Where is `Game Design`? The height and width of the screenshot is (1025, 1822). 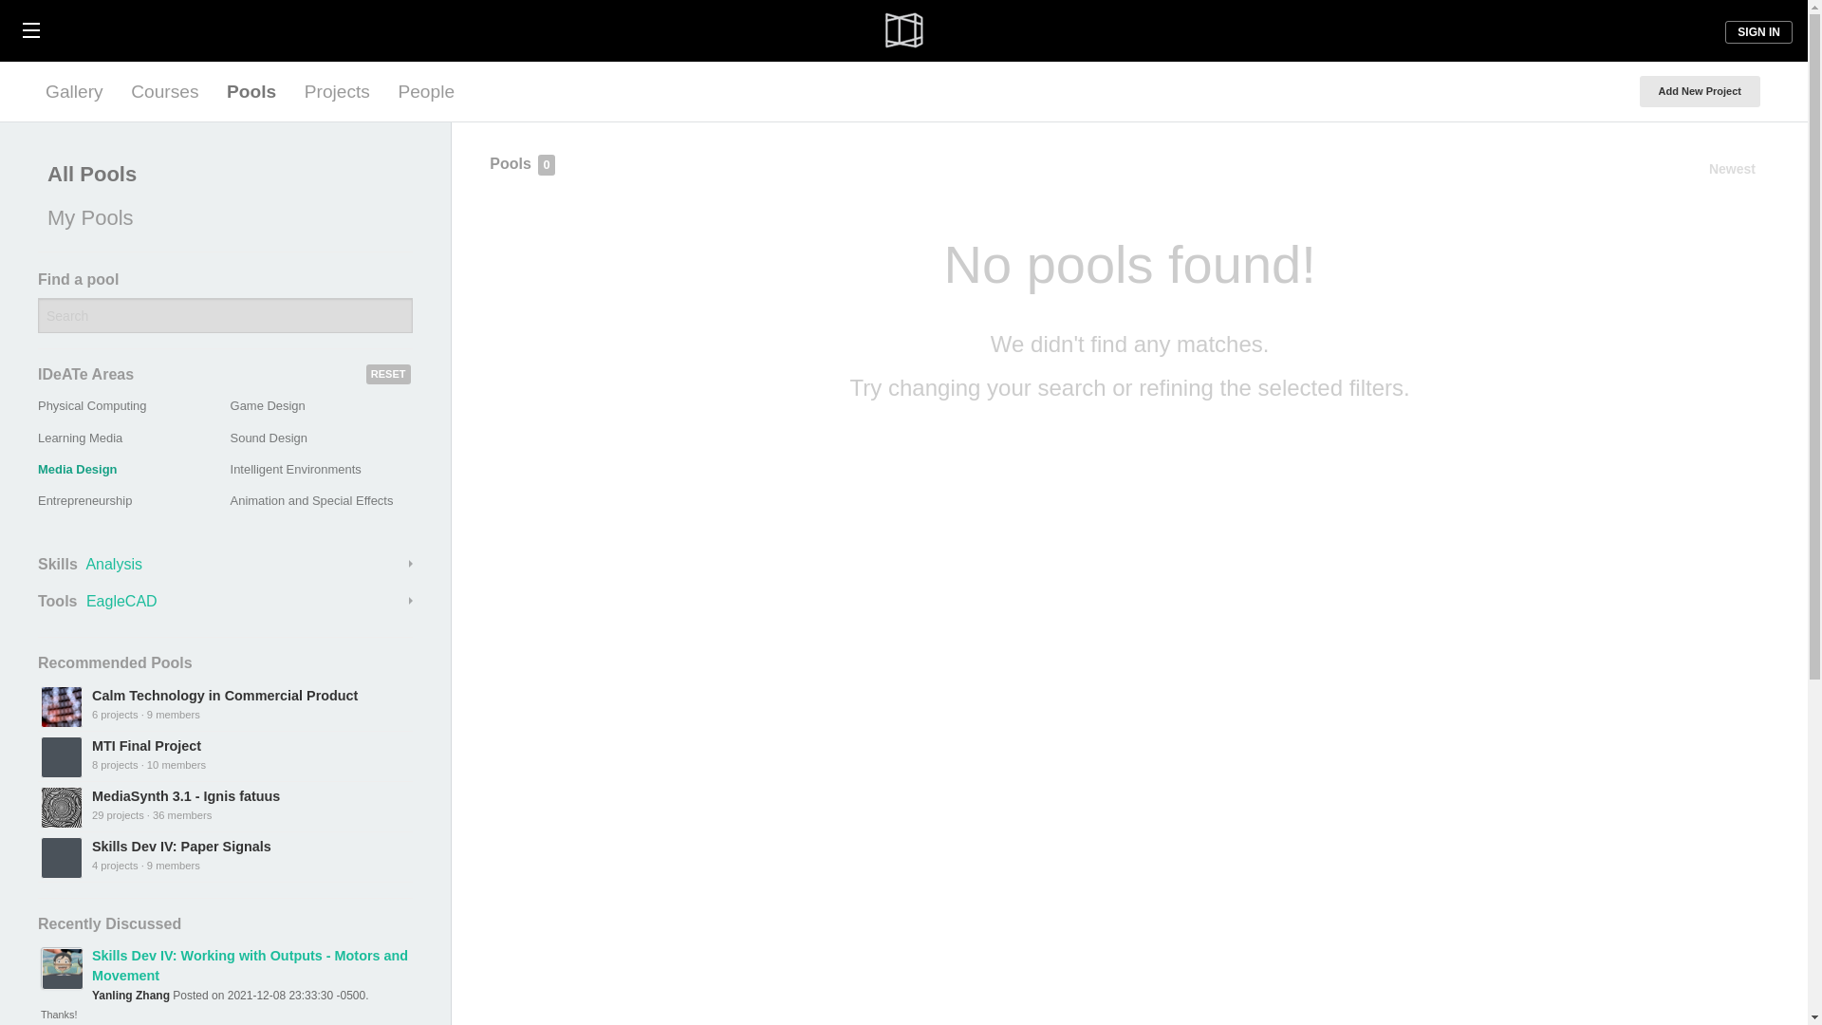
Game Design is located at coordinates (268, 406).